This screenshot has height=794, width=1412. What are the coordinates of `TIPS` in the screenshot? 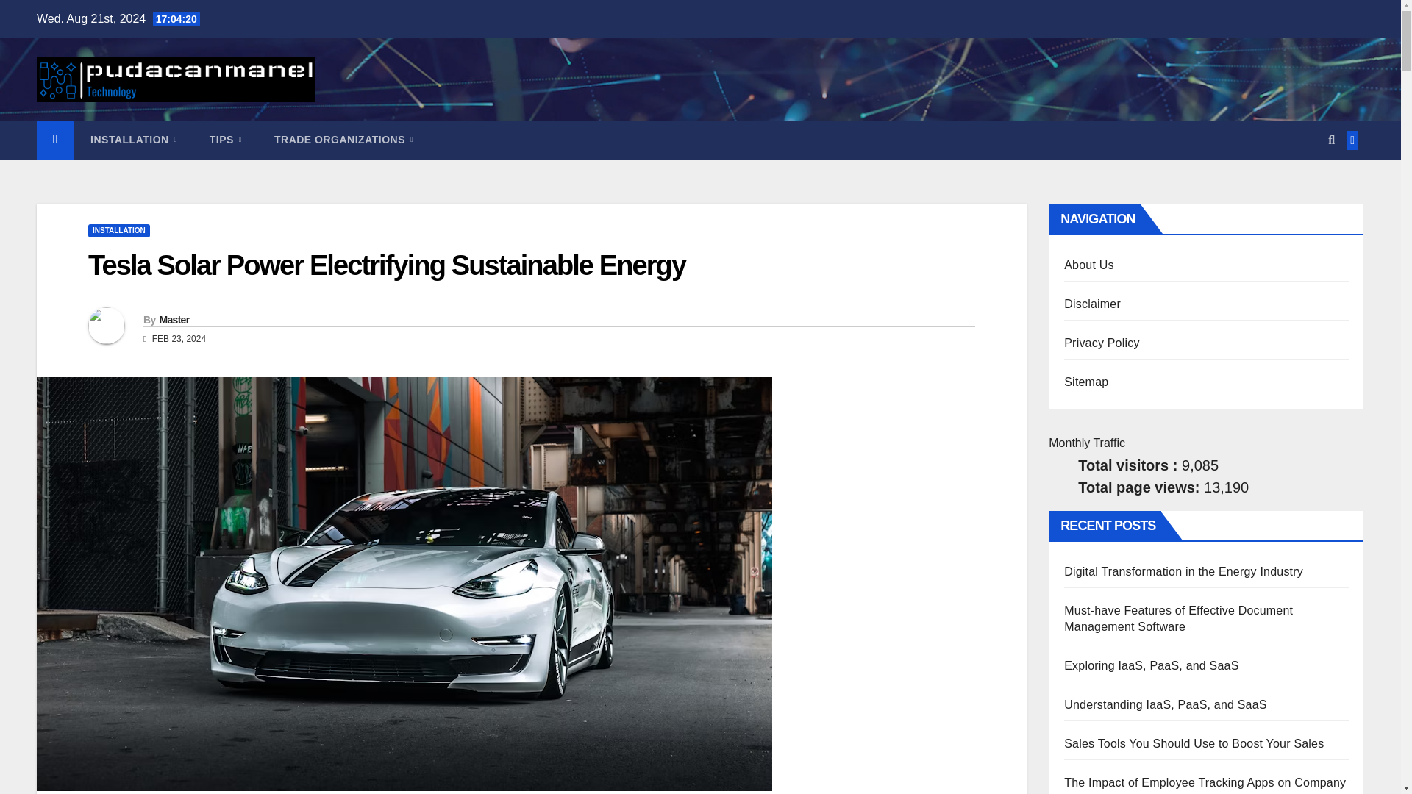 It's located at (226, 140).